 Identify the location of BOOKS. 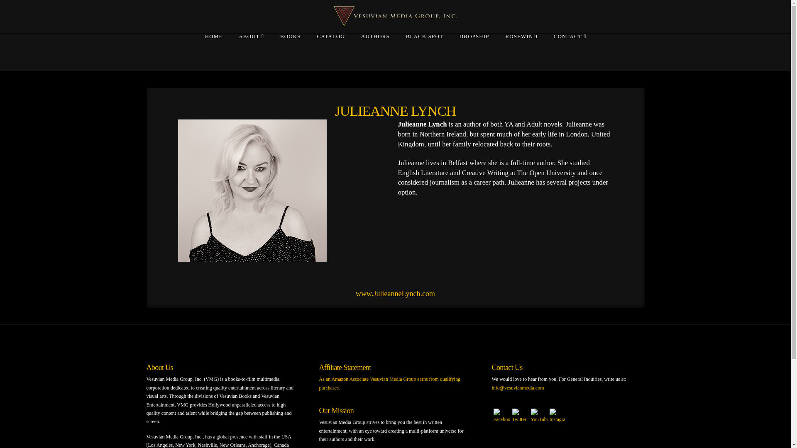
(290, 52).